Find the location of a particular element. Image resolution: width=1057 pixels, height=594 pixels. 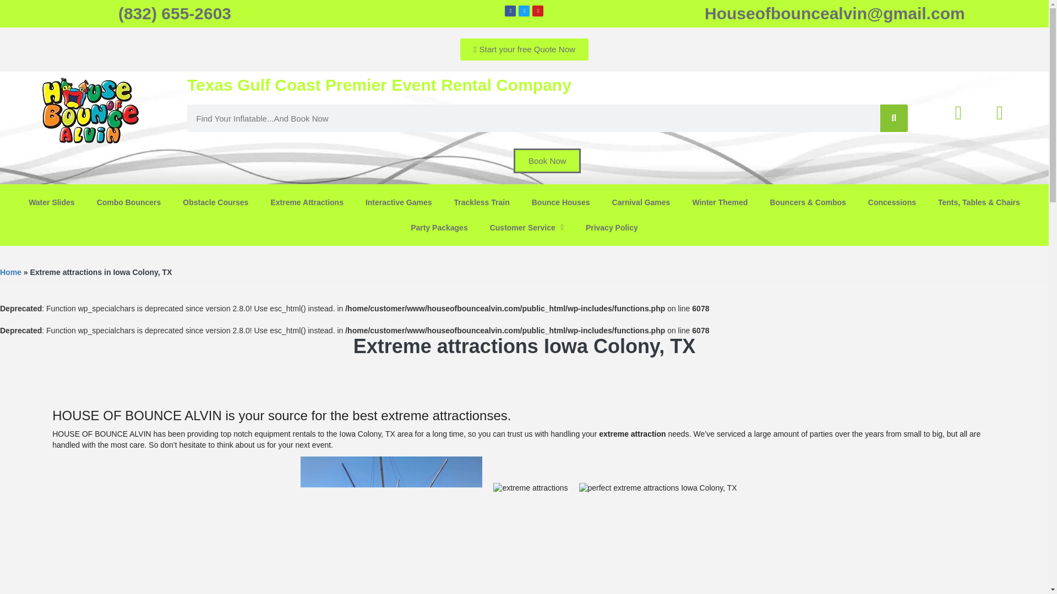

Book Now is located at coordinates (547, 161).